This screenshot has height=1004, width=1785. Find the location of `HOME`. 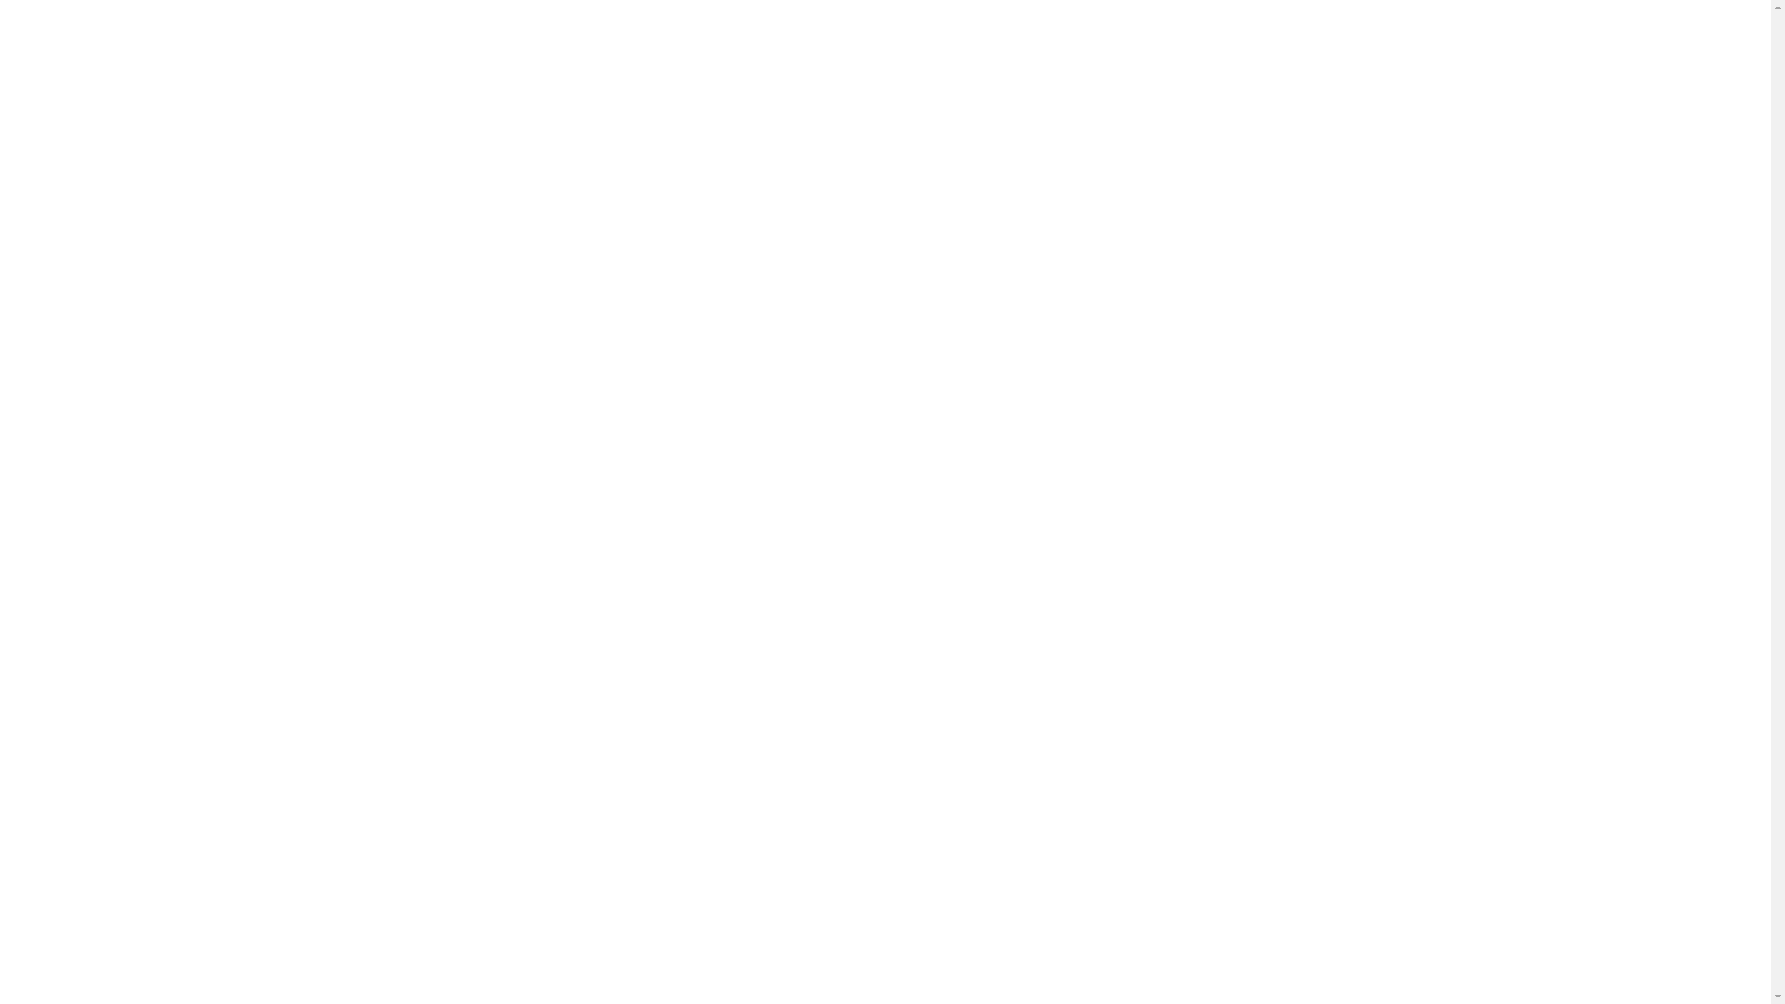

HOME is located at coordinates (1142, 623).